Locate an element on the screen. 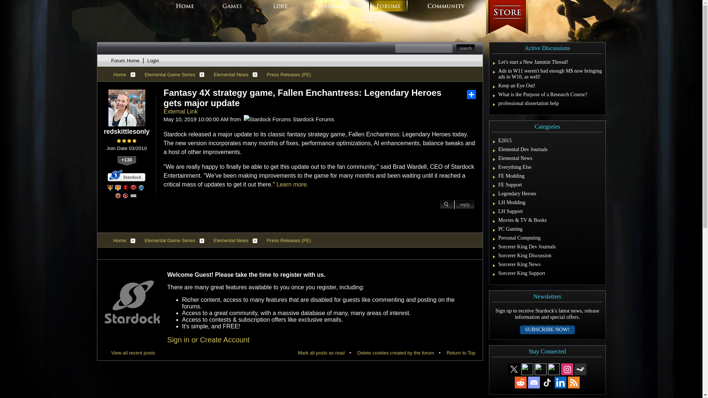 The image size is (708, 398). Loved - Received 100 Total Karma is located at coordinates (118, 195).